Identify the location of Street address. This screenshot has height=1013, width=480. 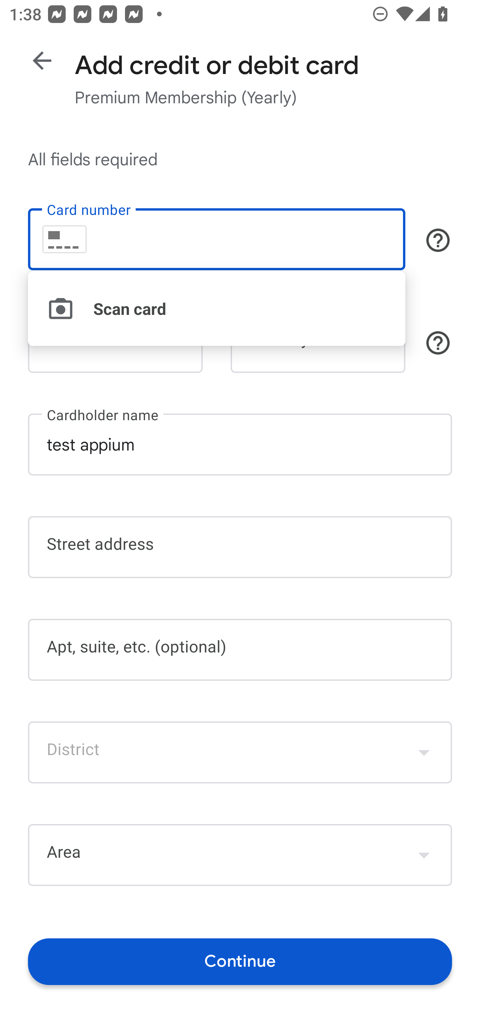
(240, 547).